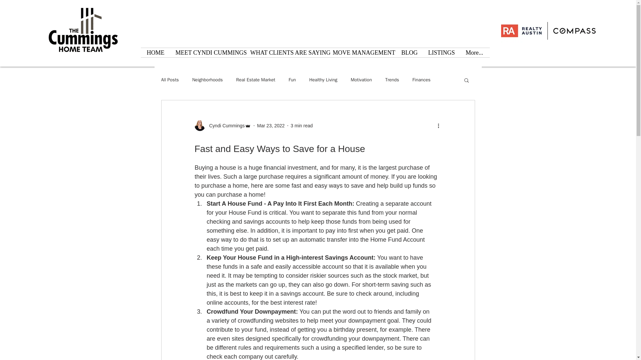  What do you see at coordinates (208, 80) in the screenshot?
I see `Neighborhoods` at bounding box center [208, 80].